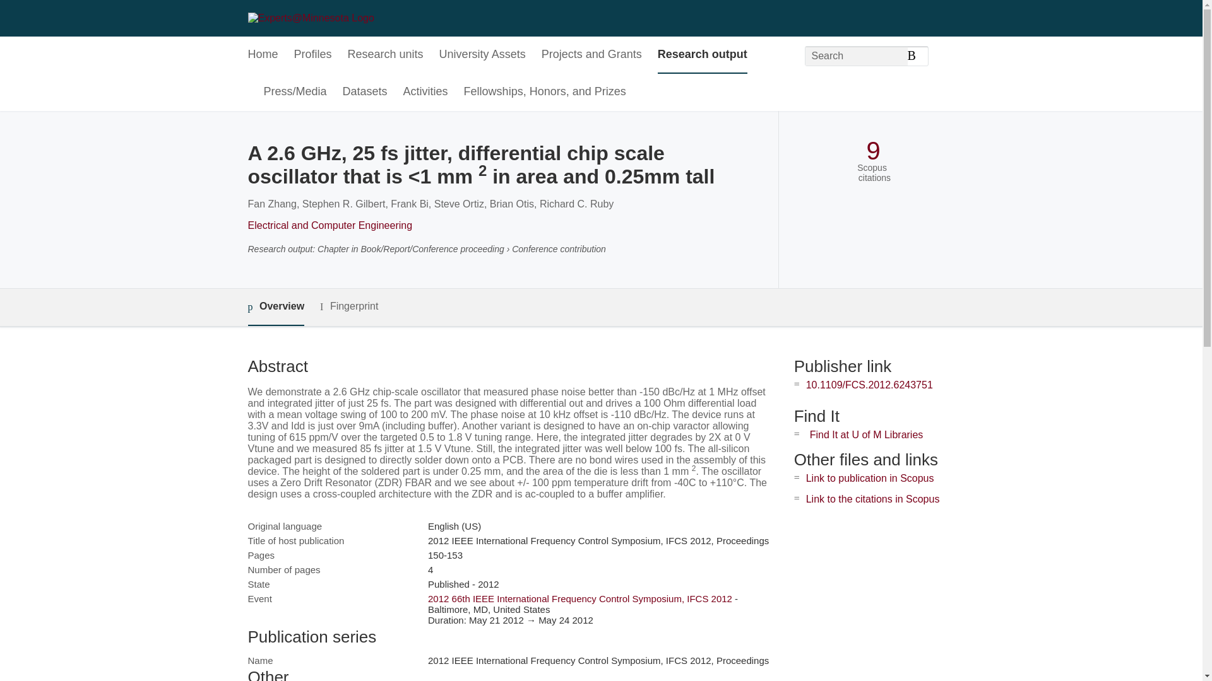 The image size is (1212, 681). What do you see at coordinates (870, 478) in the screenshot?
I see `Link to publication in Scopus` at bounding box center [870, 478].